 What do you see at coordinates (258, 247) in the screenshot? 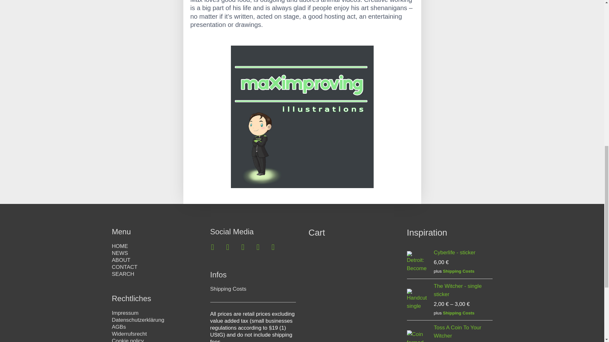
I see `tumblr` at bounding box center [258, 247].